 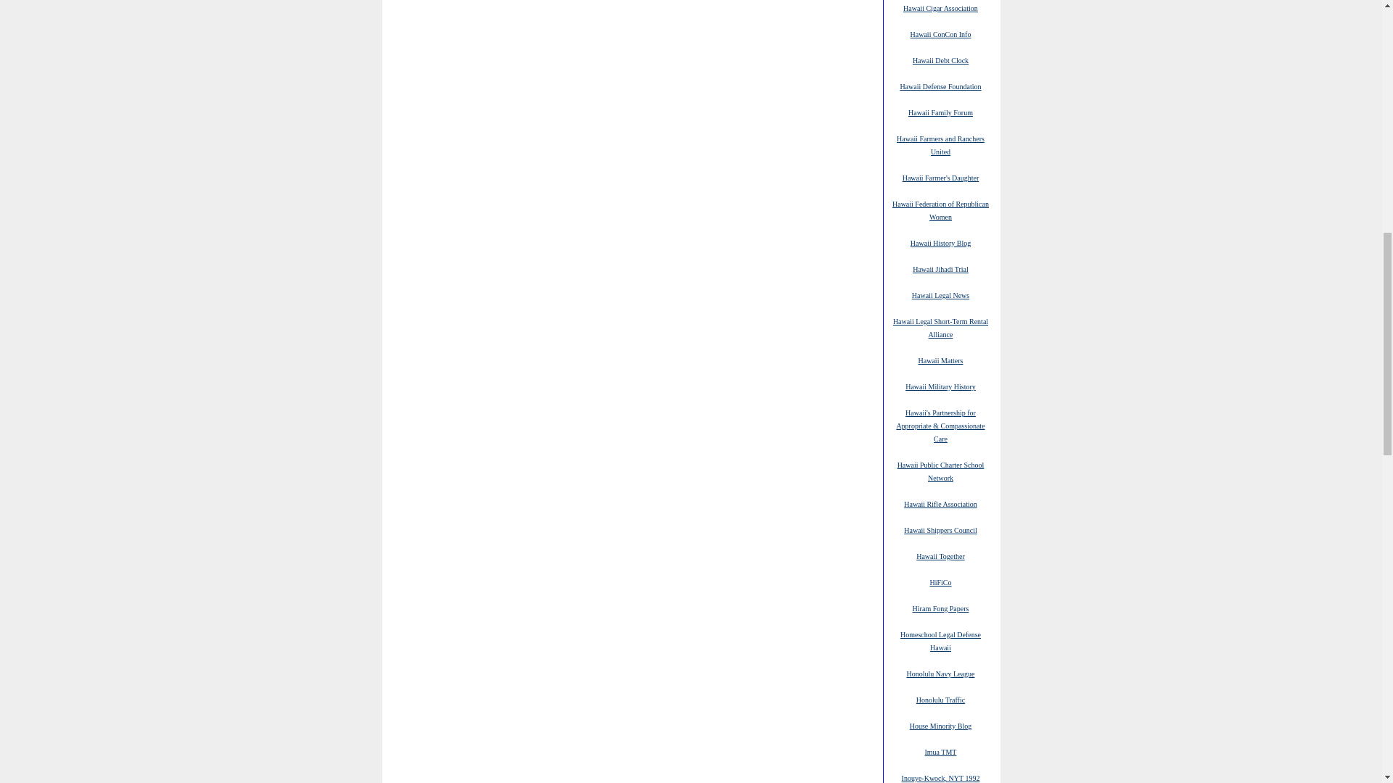 I want to click on Hawaii Debt Clock, so click(x=940, y=59).